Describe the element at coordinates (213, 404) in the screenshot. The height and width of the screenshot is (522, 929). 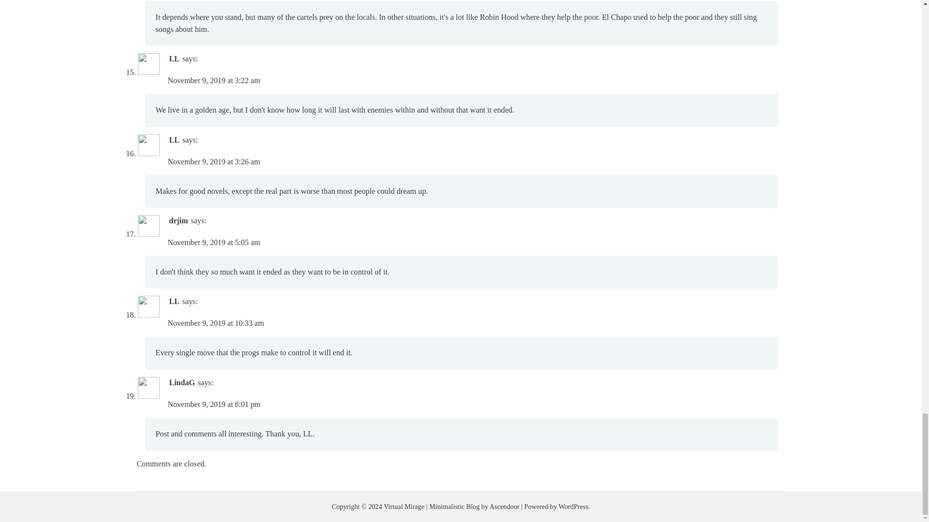
I see `November 9, 2019 at 8:01 pm` at that location.